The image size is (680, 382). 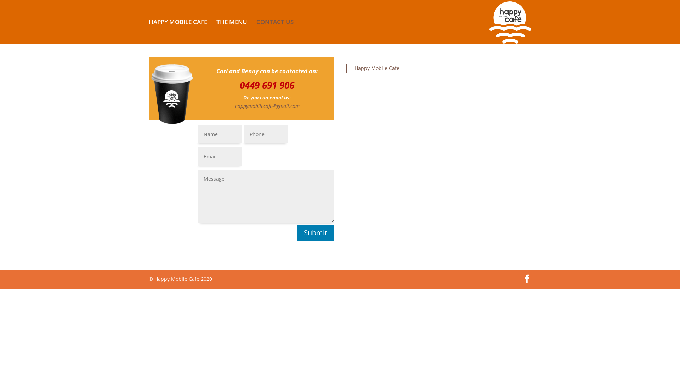 What do you see at coordinates (275, 32) in the screenshot?
I see `CONTACT US` at bounding box center [275, 32].